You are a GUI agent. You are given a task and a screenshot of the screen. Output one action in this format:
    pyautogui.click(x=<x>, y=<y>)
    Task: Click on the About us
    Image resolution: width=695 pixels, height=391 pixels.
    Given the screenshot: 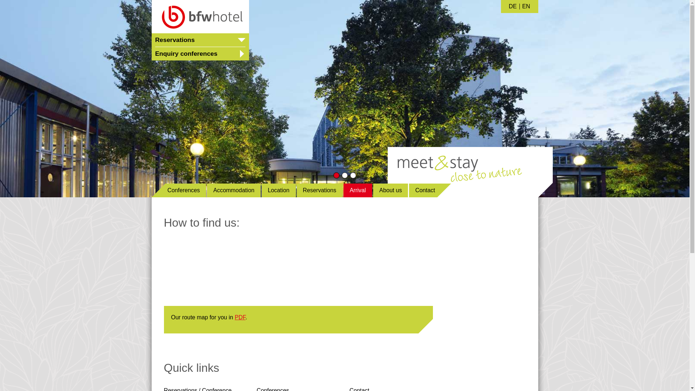 What is the action you would take?
    pyautogui.click(x=391, y=190)
    